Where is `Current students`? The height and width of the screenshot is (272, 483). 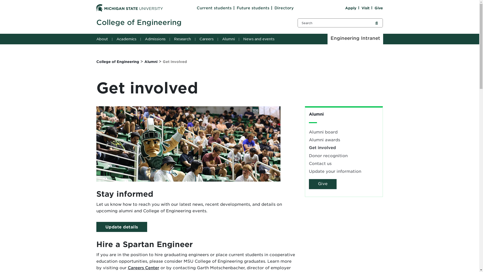 Current students is located at coordinates (214, 8).